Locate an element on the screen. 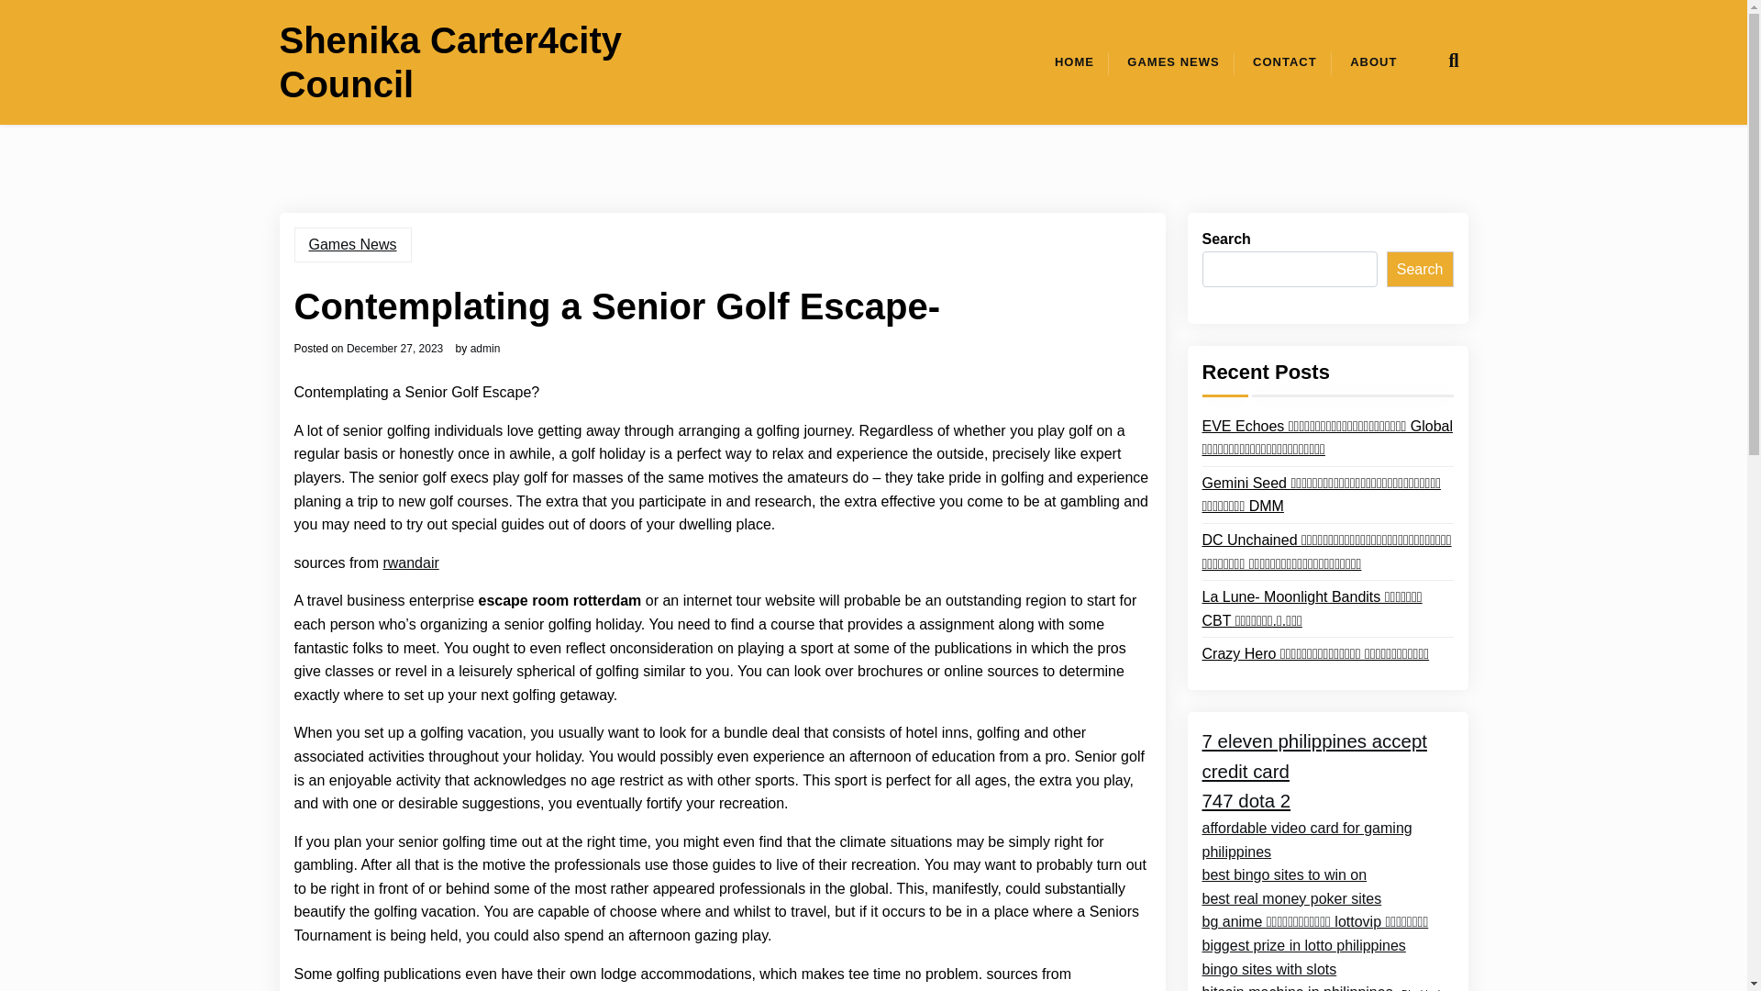 This screenshot has width=1761, height=991. ABOUT is located at coordinates (1373, 62).